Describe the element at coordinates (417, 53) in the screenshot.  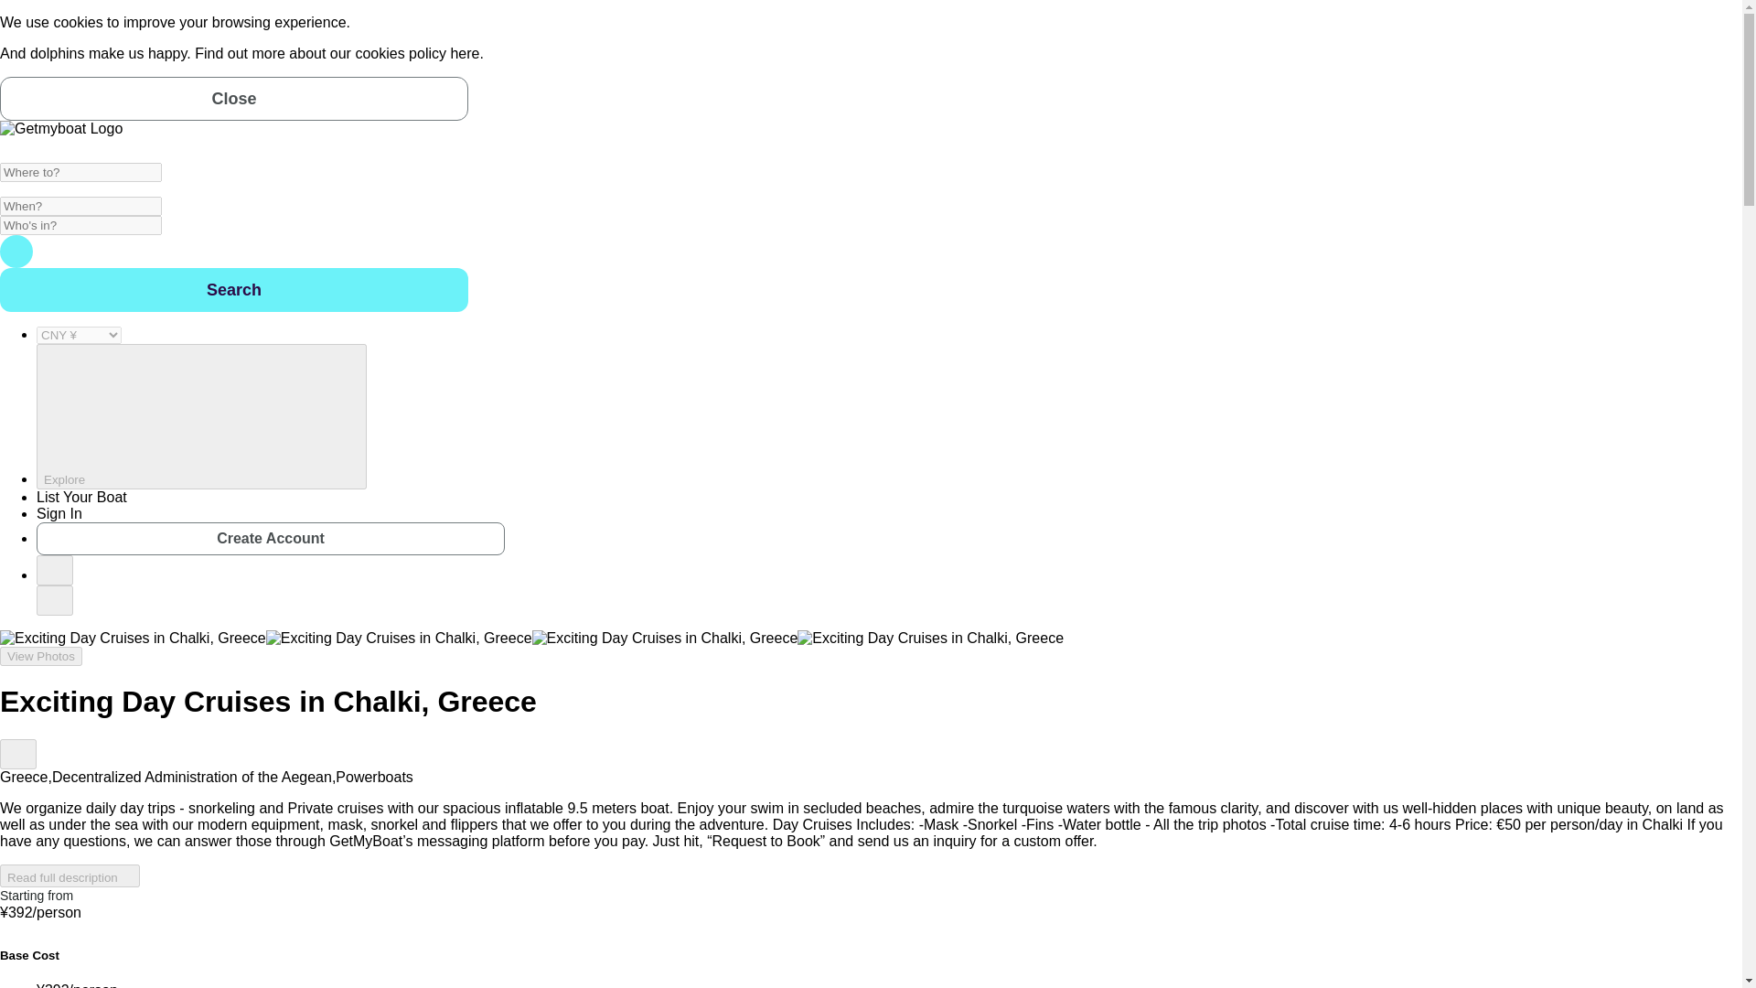
I see `cookies policy here` at that location.